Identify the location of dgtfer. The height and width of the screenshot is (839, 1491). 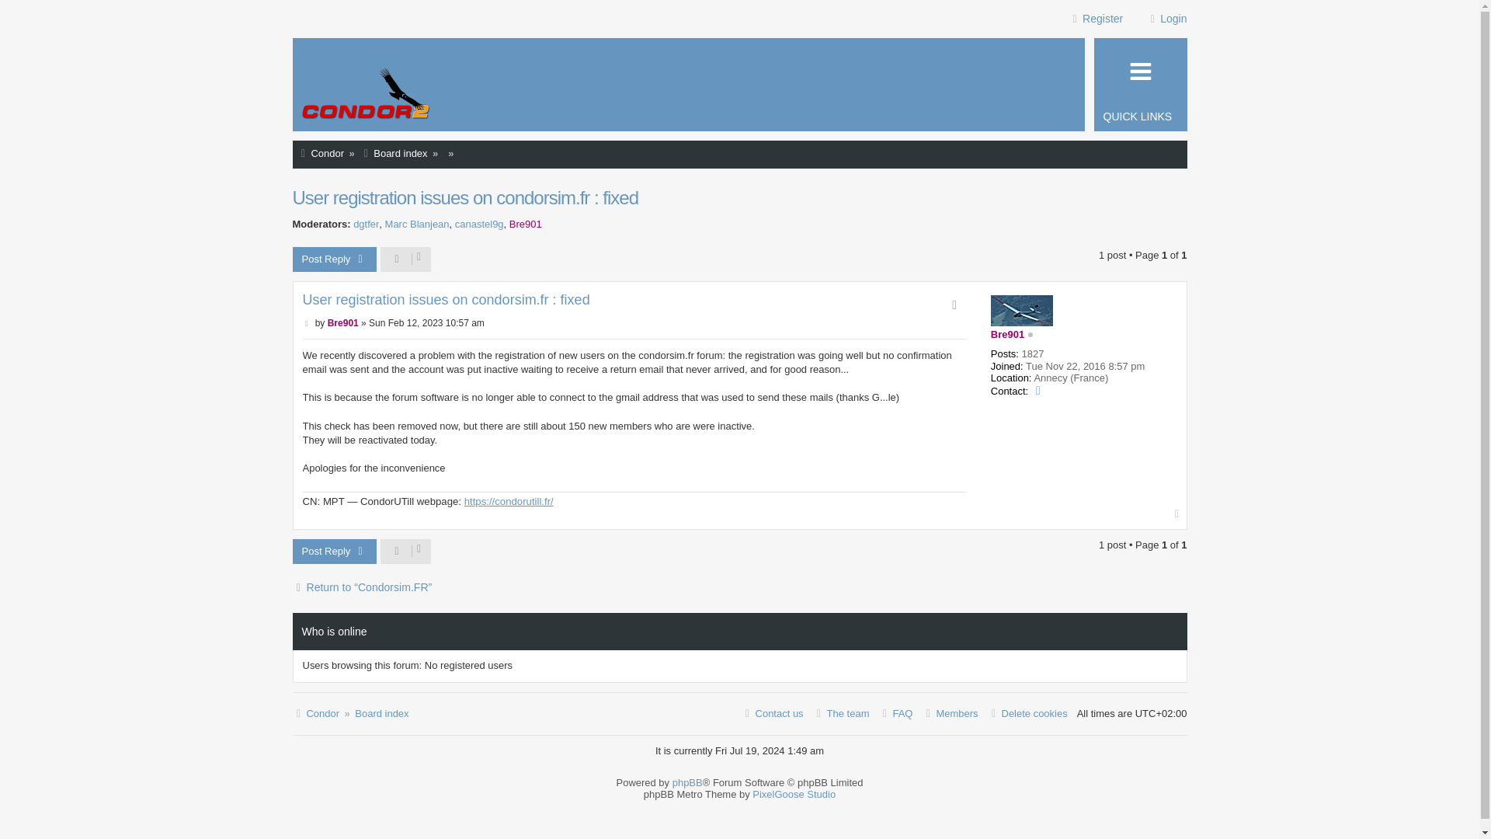
(366, 225).